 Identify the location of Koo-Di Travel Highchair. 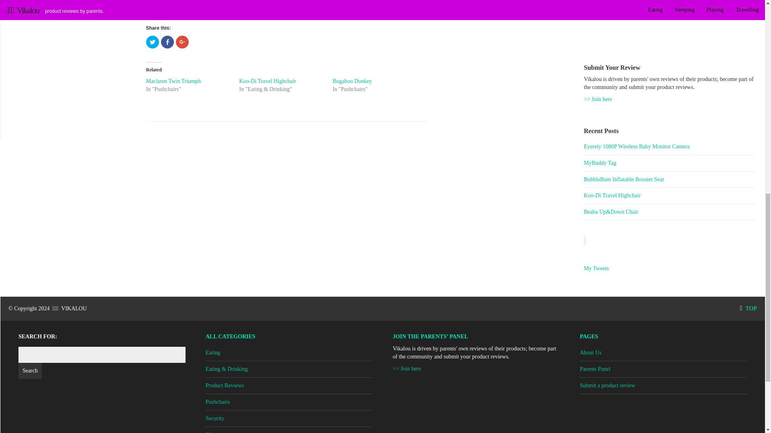
(267, 81).